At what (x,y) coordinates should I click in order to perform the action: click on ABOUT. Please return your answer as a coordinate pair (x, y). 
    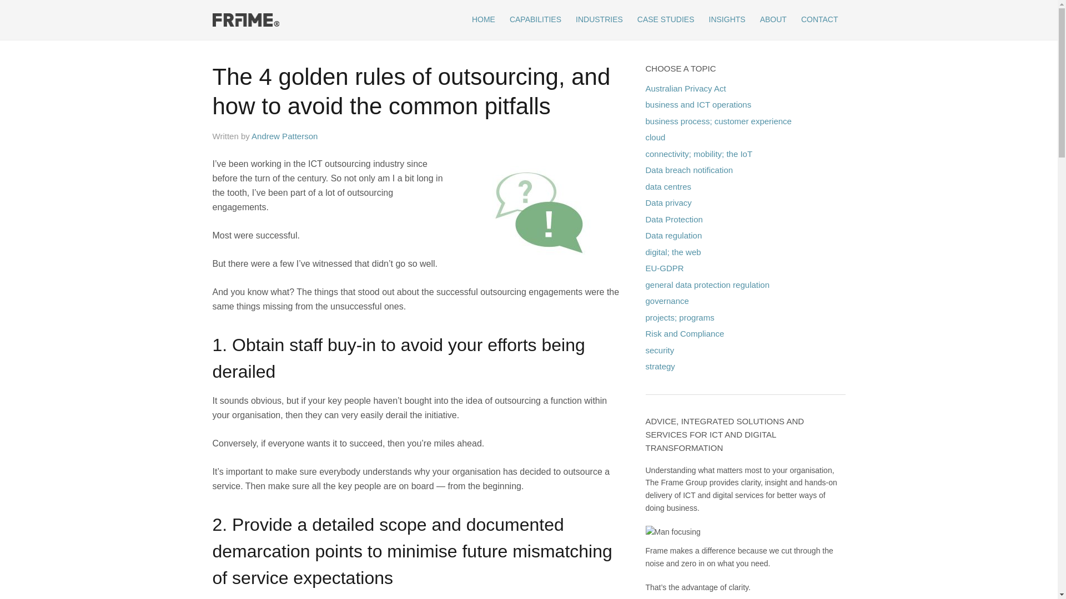
    Looking at the image, I should click on (773, 19).